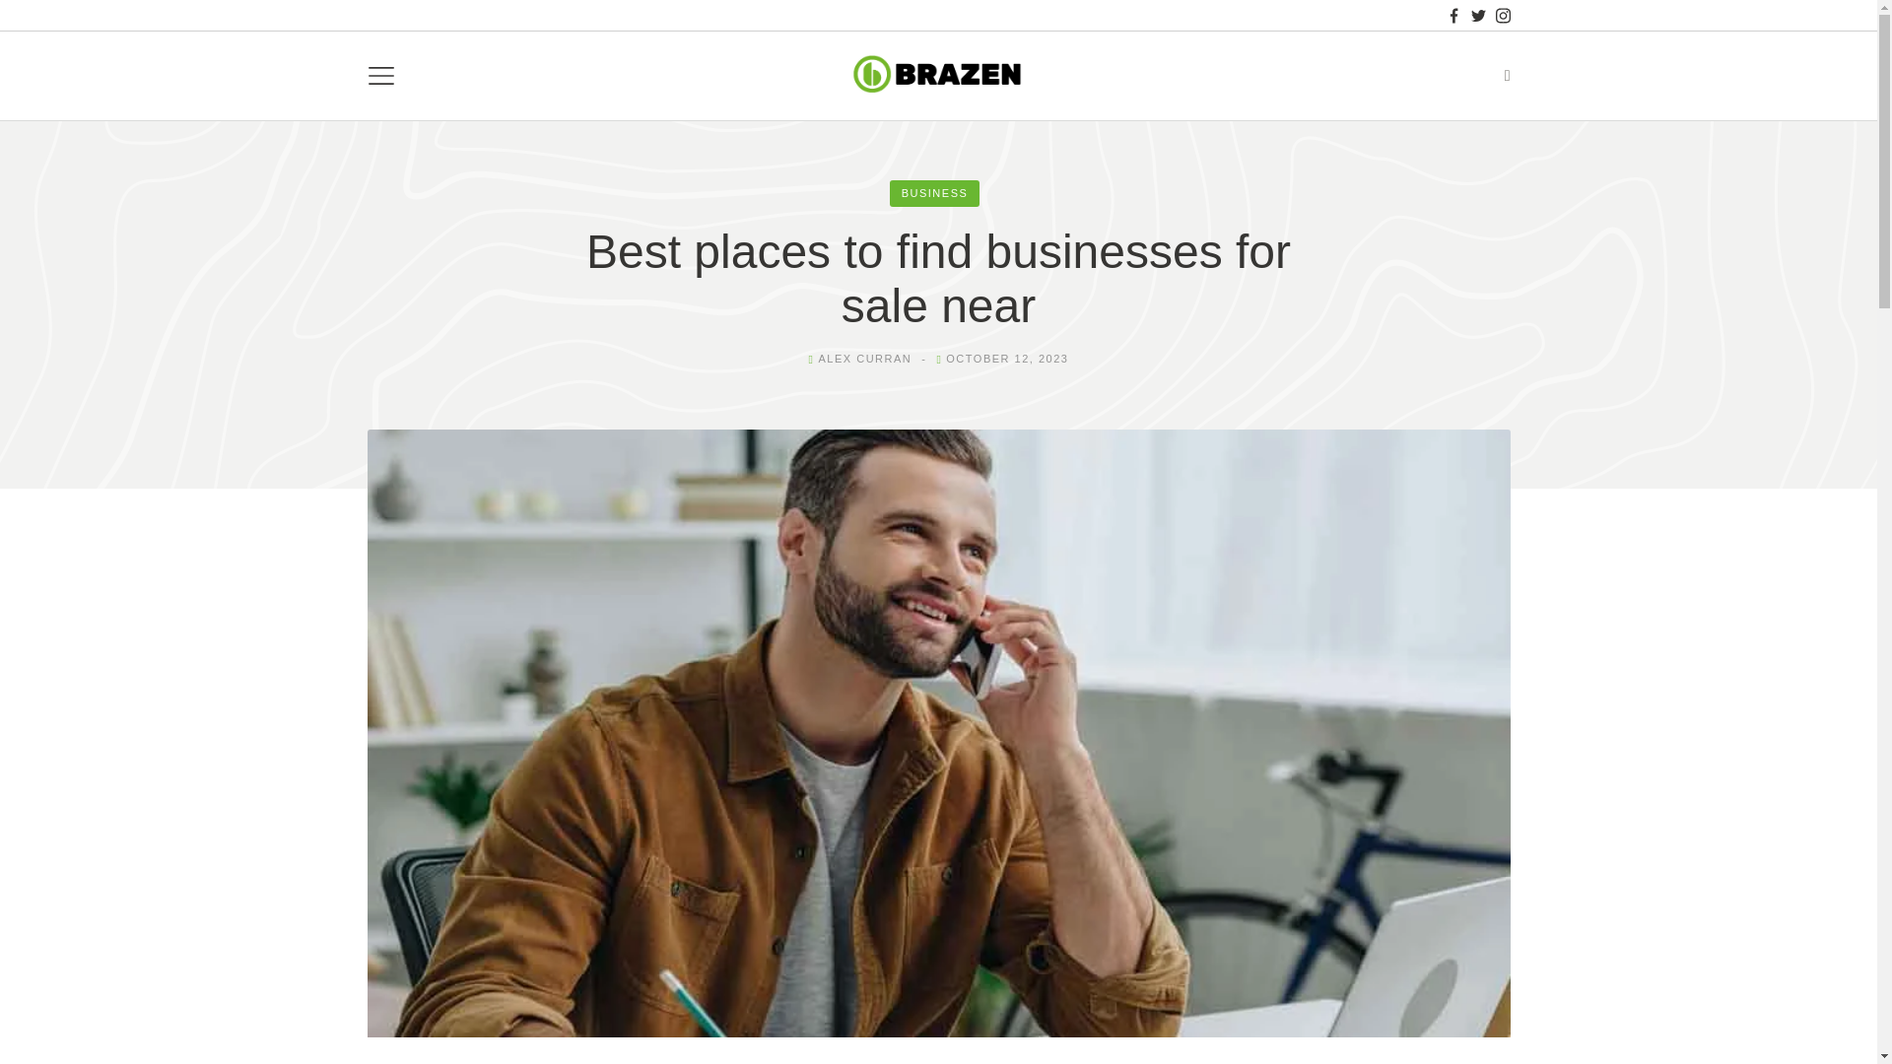  What do you see at coordinates (1007, 359) in the screenshot?
I see `OCTOBER 12, 2023` at bounding box center [1007, 359].